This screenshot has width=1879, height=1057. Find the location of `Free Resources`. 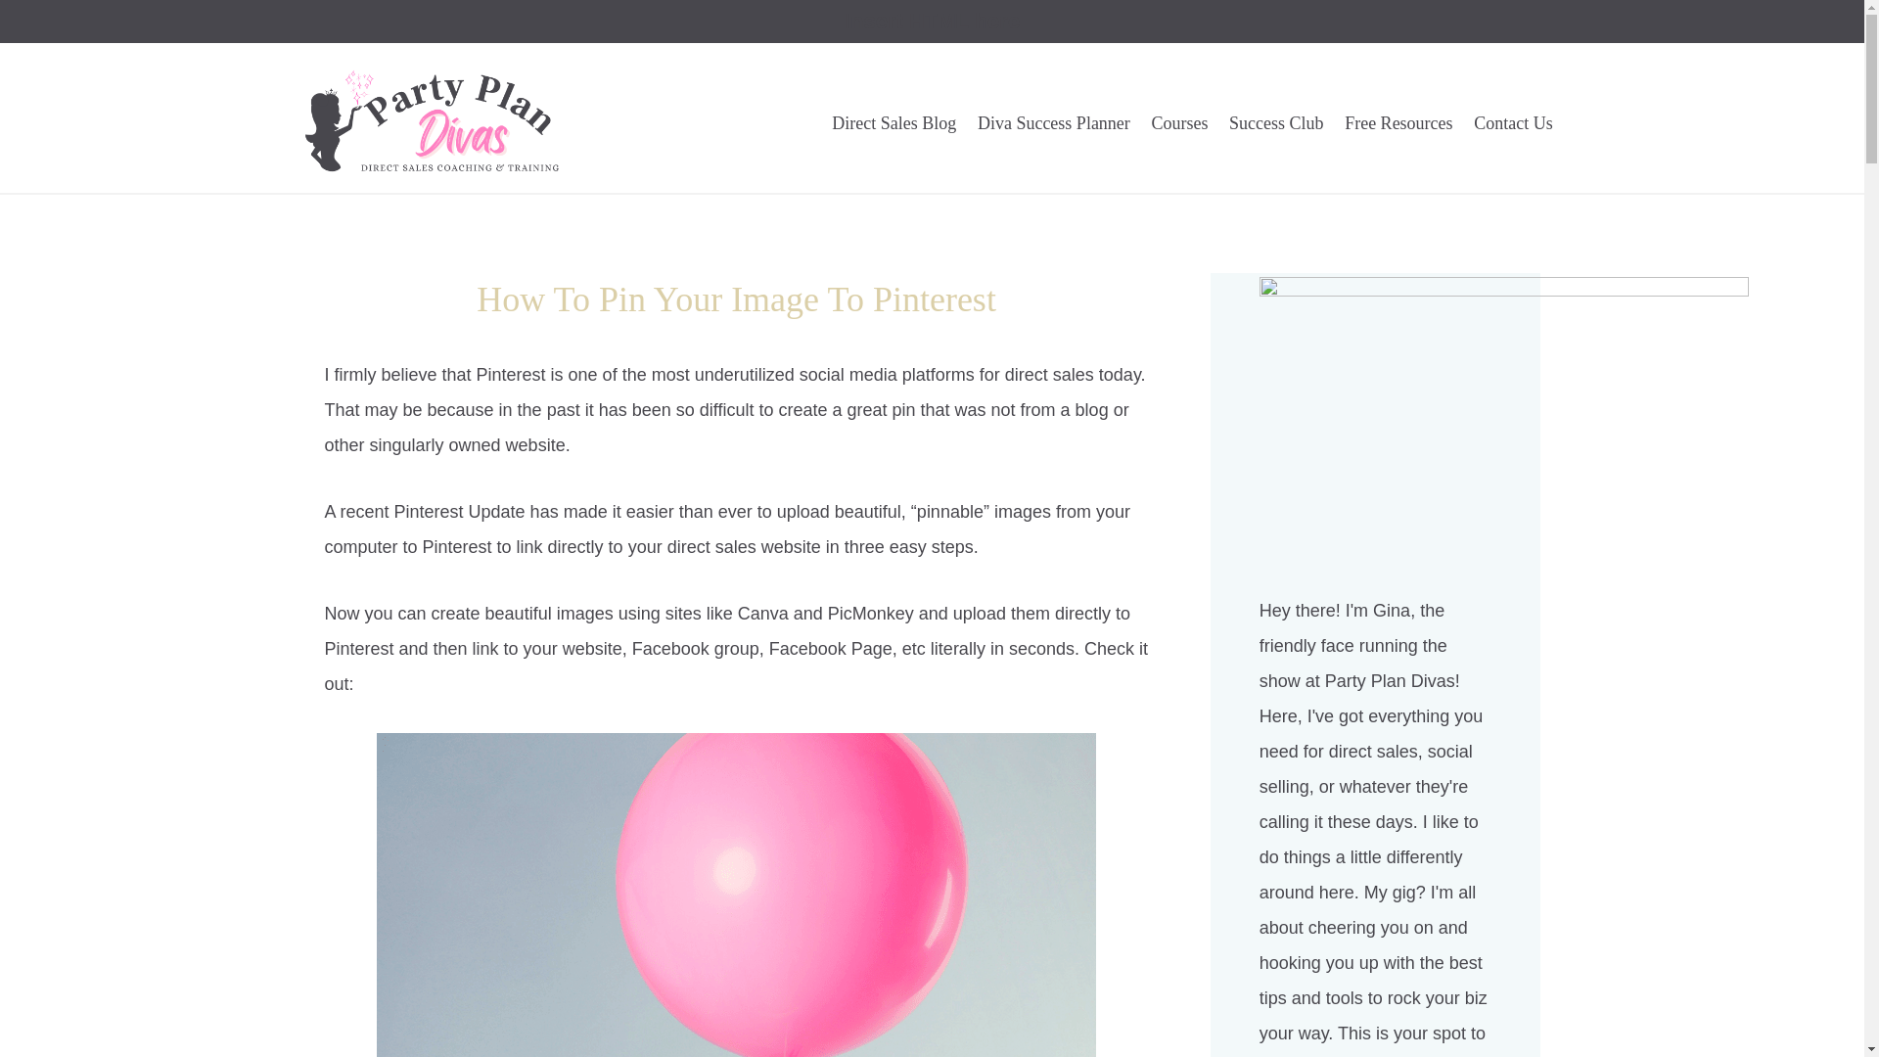

Free Resources is located at coordinates (1398, 123).